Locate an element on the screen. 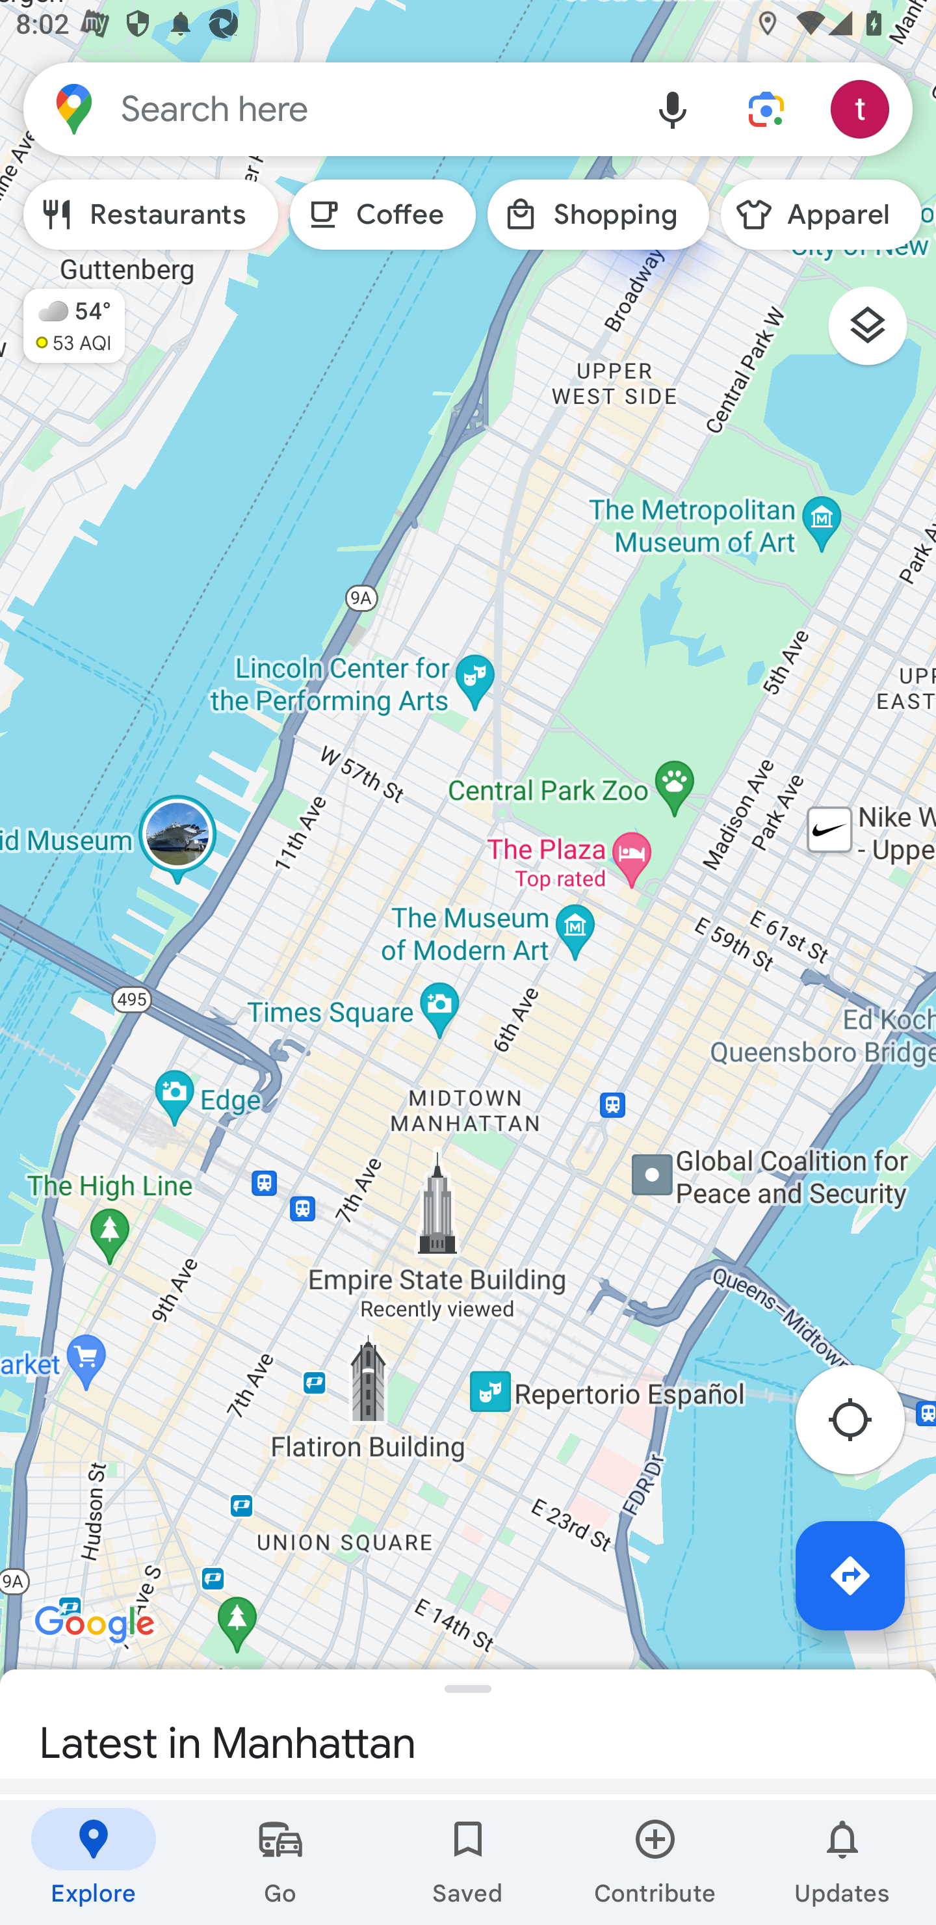  Coffee Search for Coffee is located at coordinates (382, 215).